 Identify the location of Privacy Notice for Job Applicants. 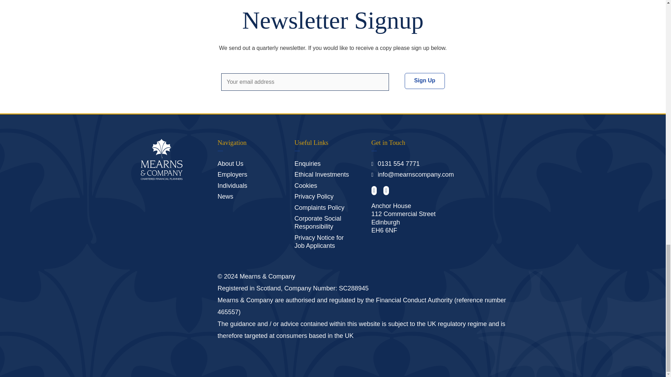
(319, 242).